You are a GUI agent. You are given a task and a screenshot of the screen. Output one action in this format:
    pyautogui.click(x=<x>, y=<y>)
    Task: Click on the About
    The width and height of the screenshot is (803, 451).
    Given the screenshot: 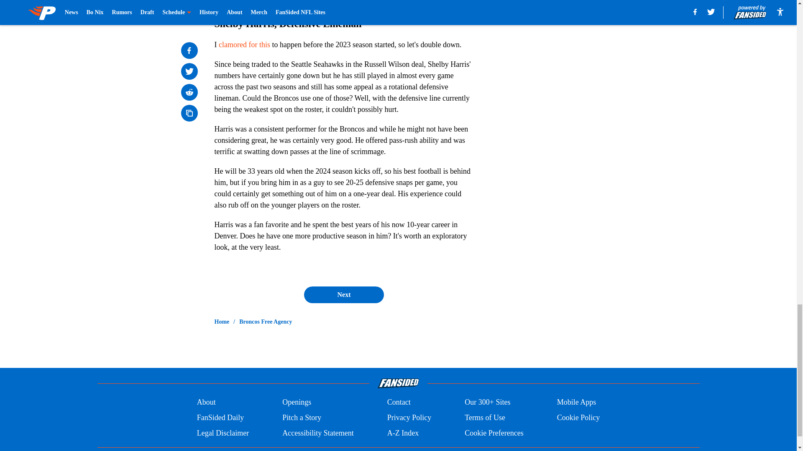 What is the action you would take?
    pyautogui.click(x=206, y=403)
    